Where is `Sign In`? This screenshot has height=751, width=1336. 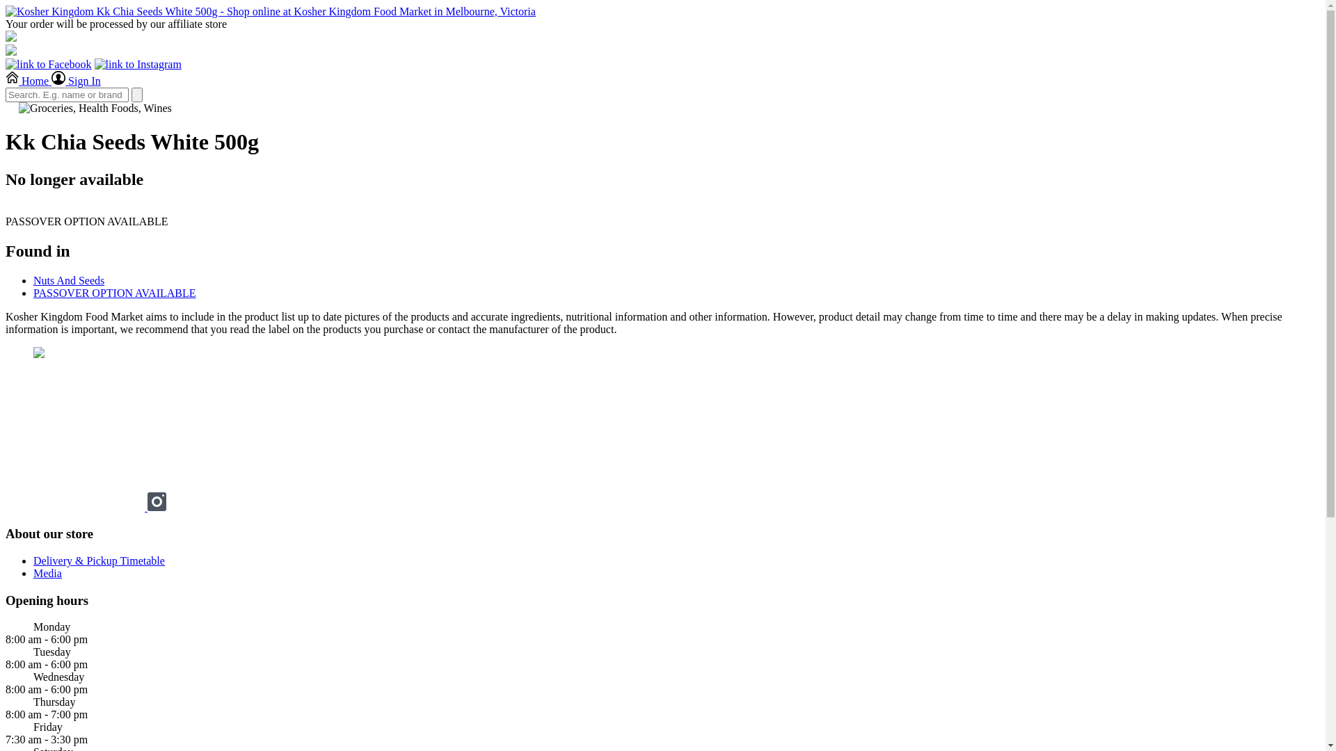 Sign In is located at coordinates (77, 81).